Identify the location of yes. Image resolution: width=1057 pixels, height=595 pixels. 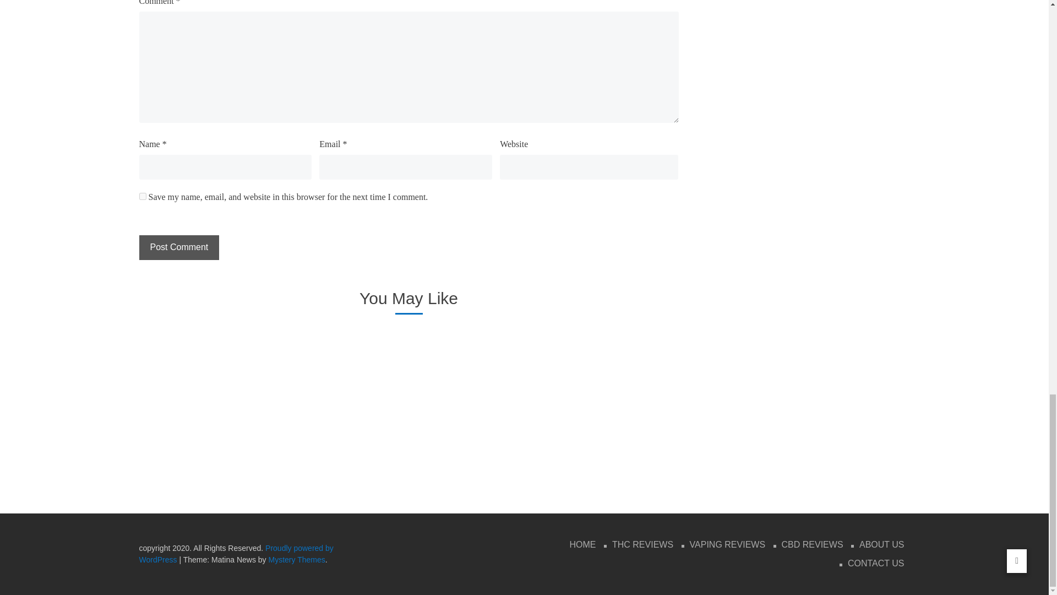
(142, 196).